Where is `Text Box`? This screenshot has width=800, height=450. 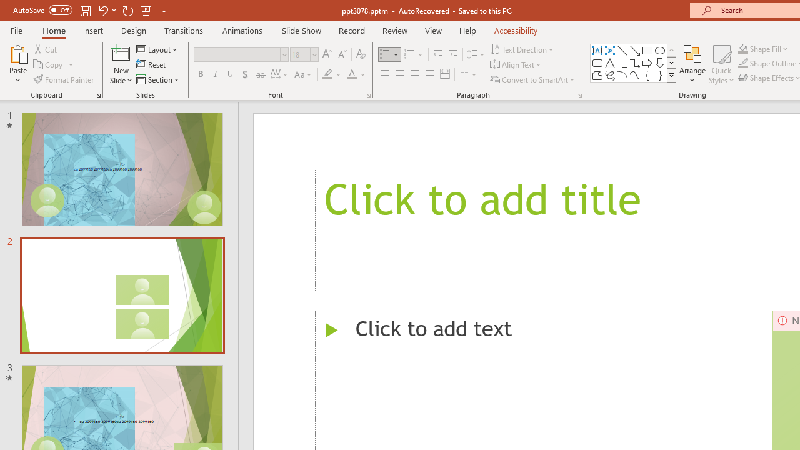 Text Box is located at coordinates (597, 50).